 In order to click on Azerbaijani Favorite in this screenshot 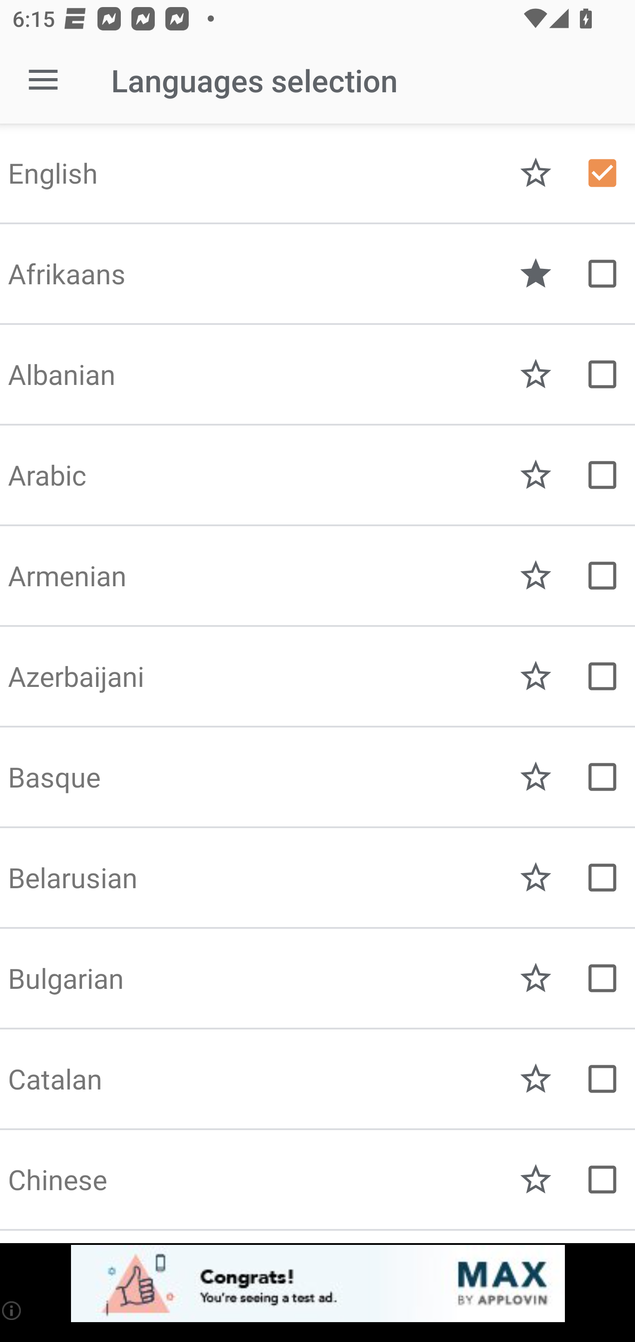, I will do `click(317, 676)`.